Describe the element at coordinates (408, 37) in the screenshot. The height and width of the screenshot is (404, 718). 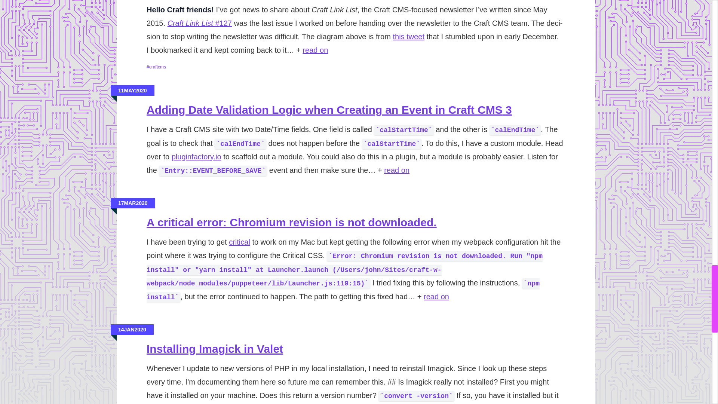
I see `this tweet` at that location.